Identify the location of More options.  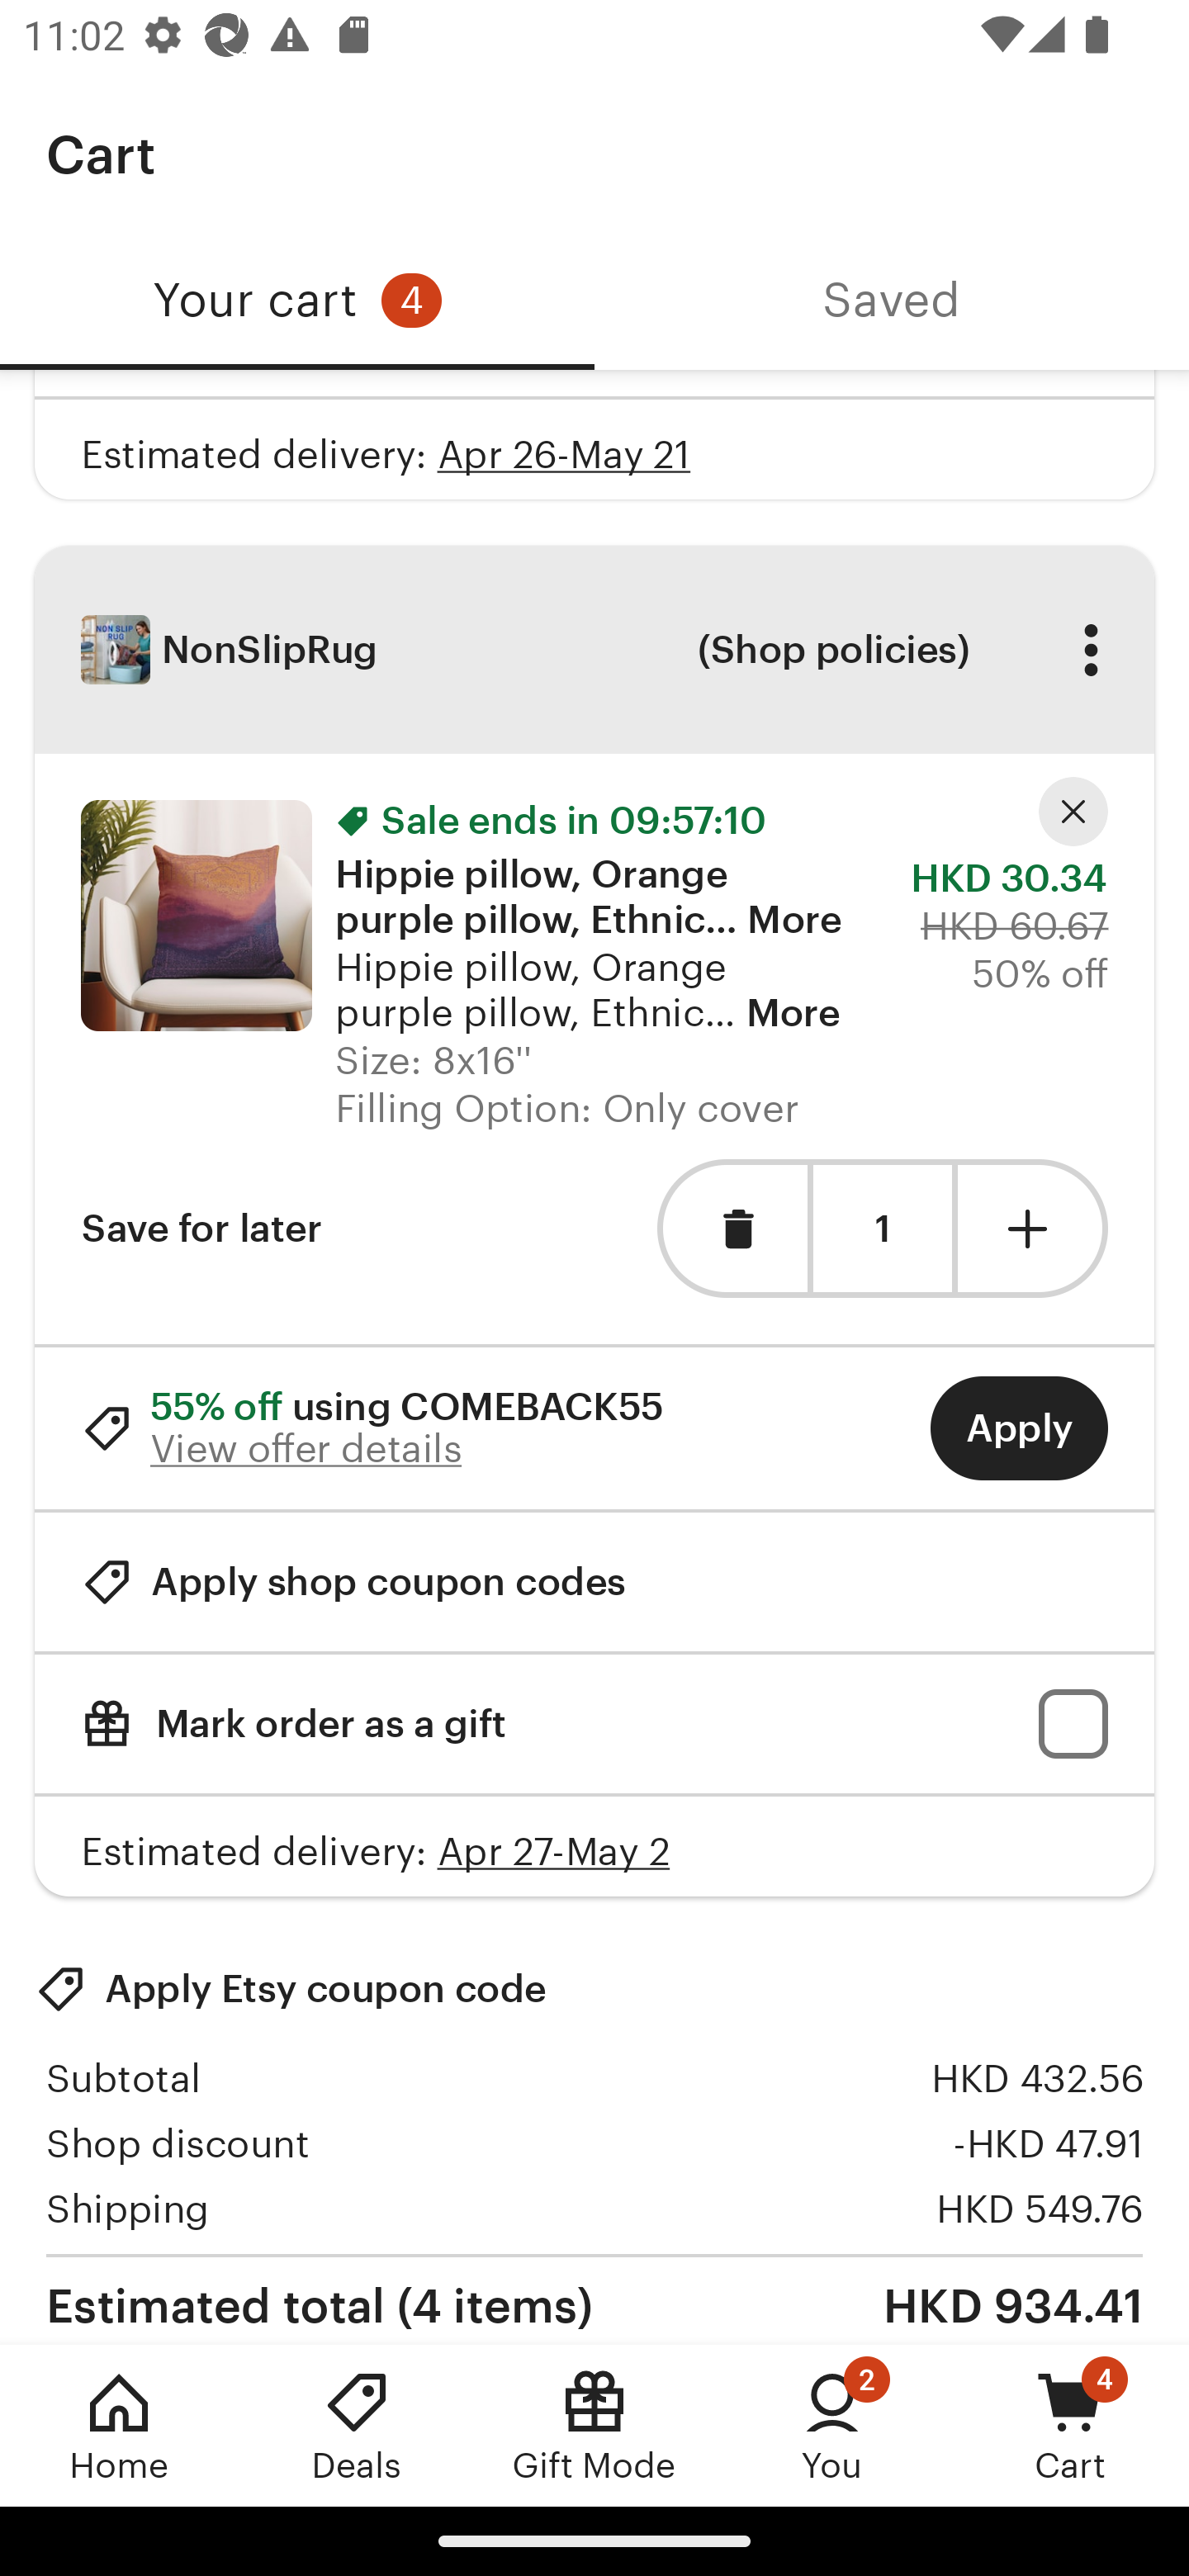
(1090, 649).